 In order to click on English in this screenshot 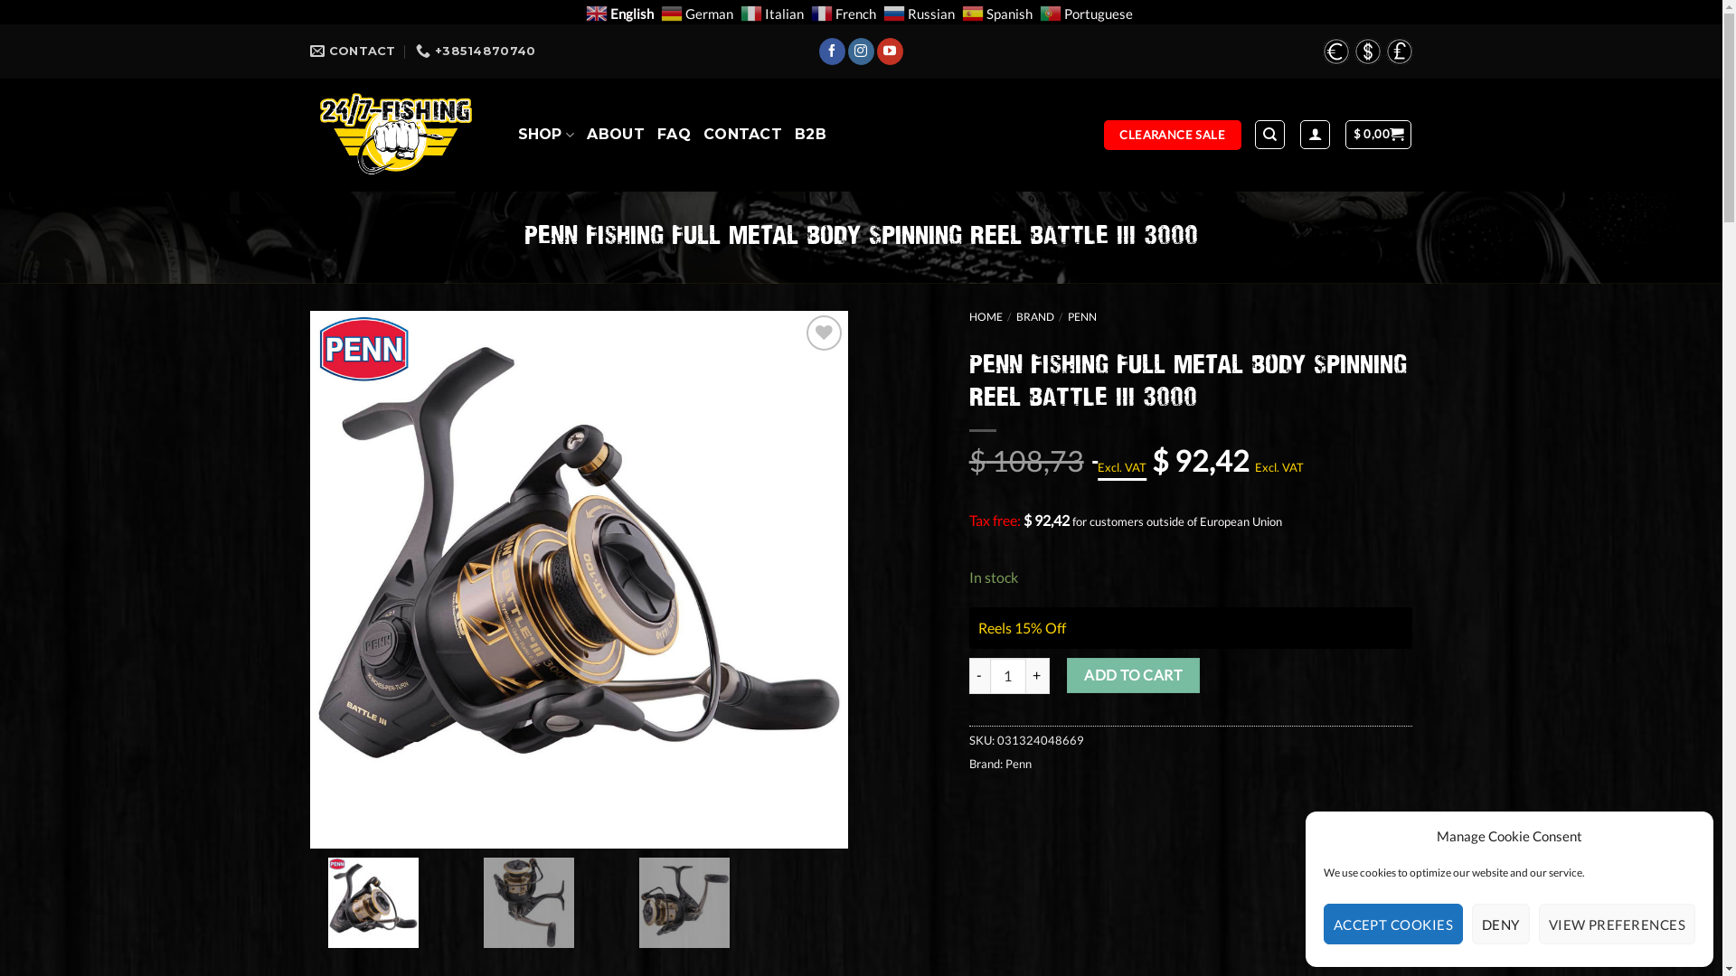, I will do `click(622, 11)`.